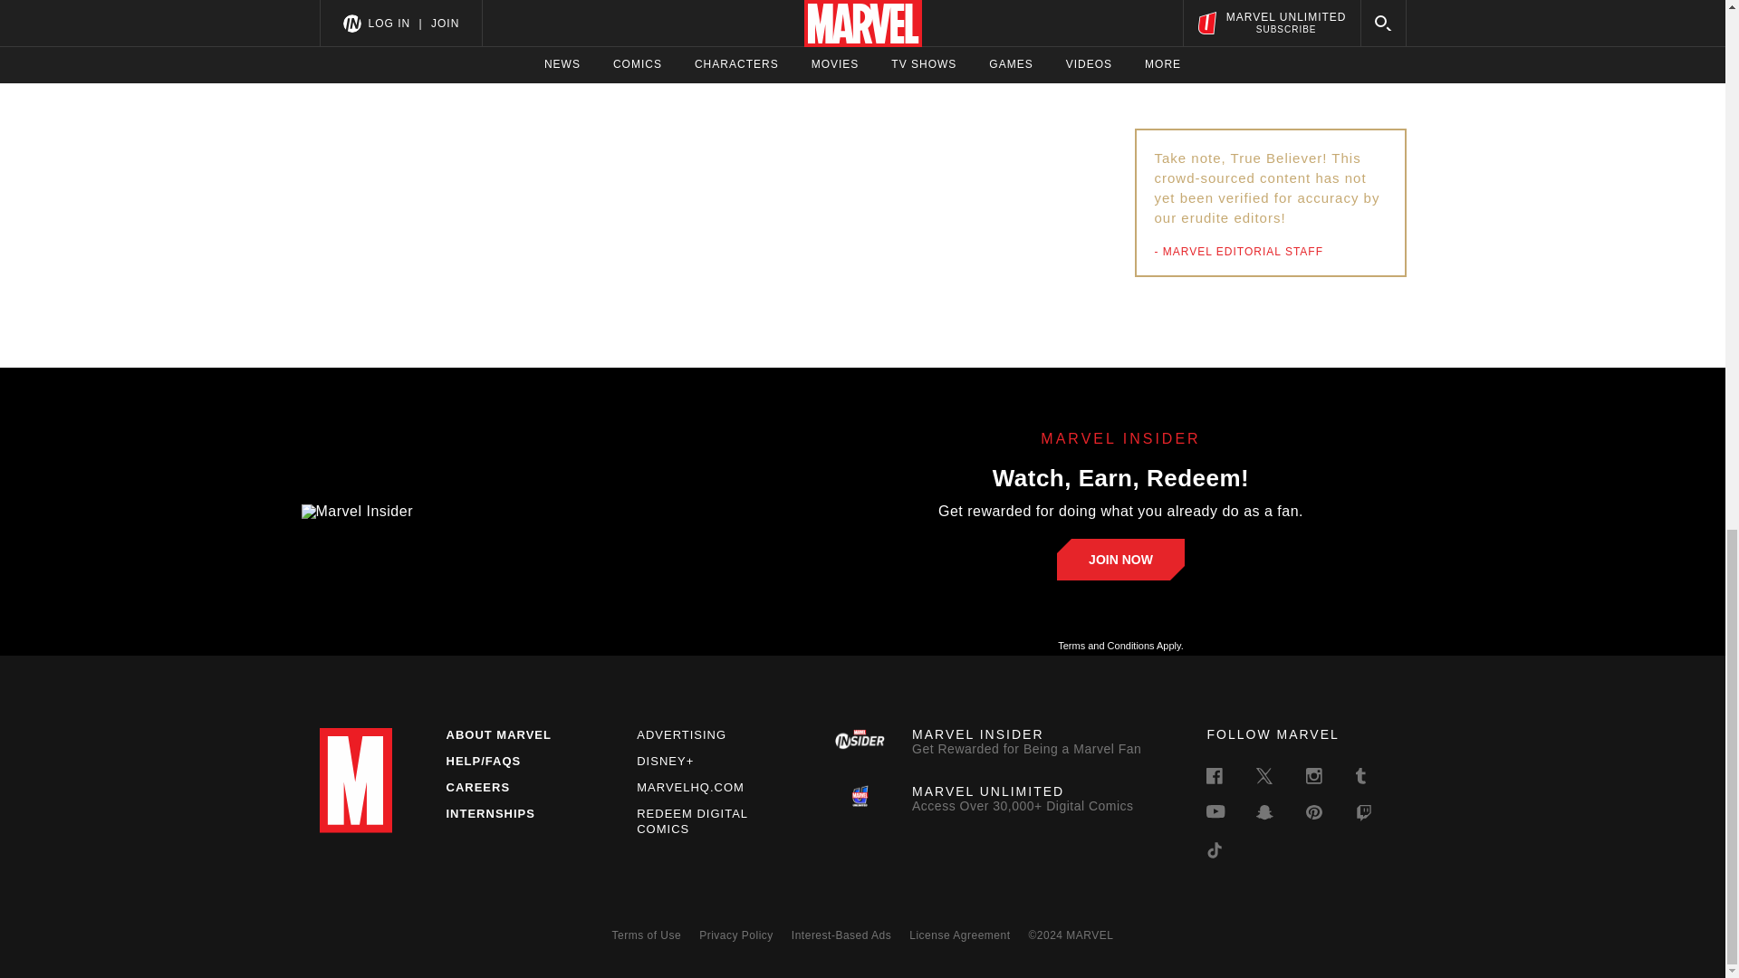 This screenshot has height=978, width=1739. I want to click on ADVERTISING, so click(990, 742).